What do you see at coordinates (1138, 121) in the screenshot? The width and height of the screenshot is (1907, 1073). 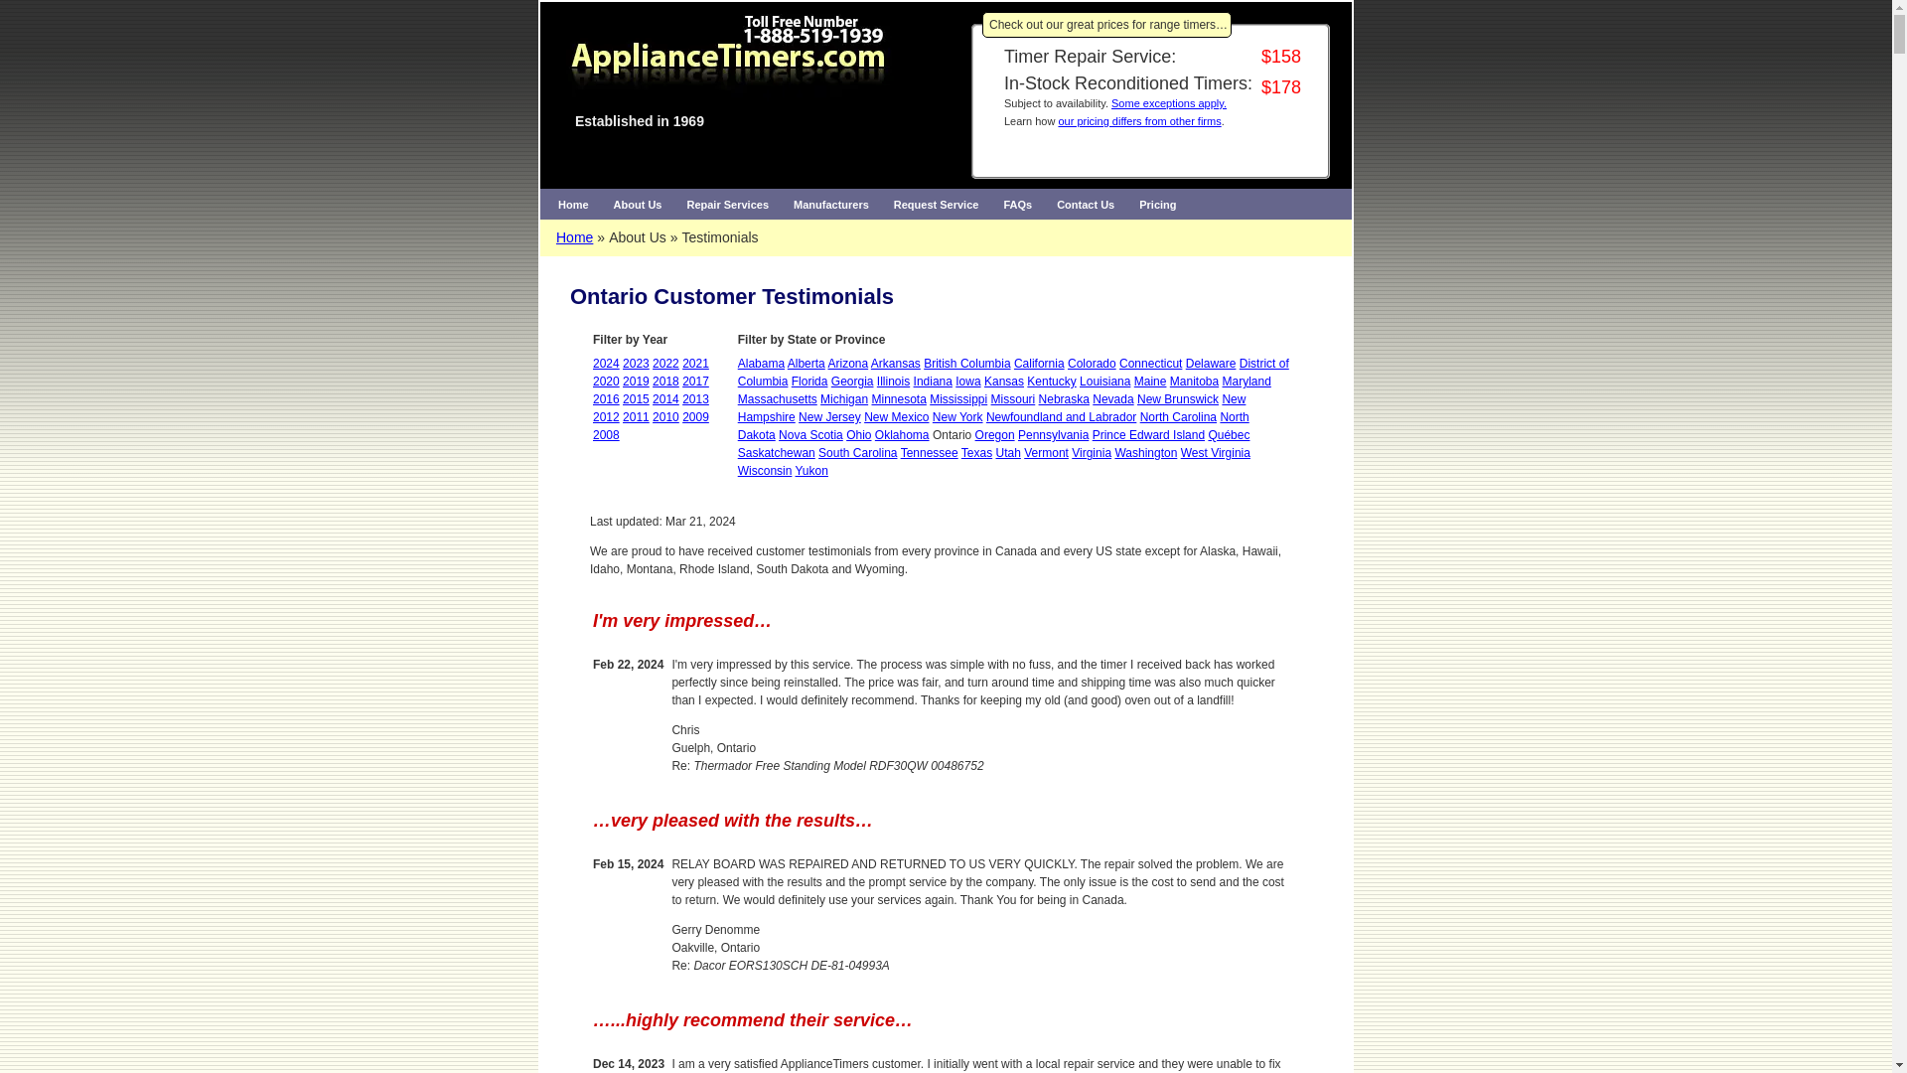 I see `our pricing differs from other firms` at bounding box center [1138, 121].